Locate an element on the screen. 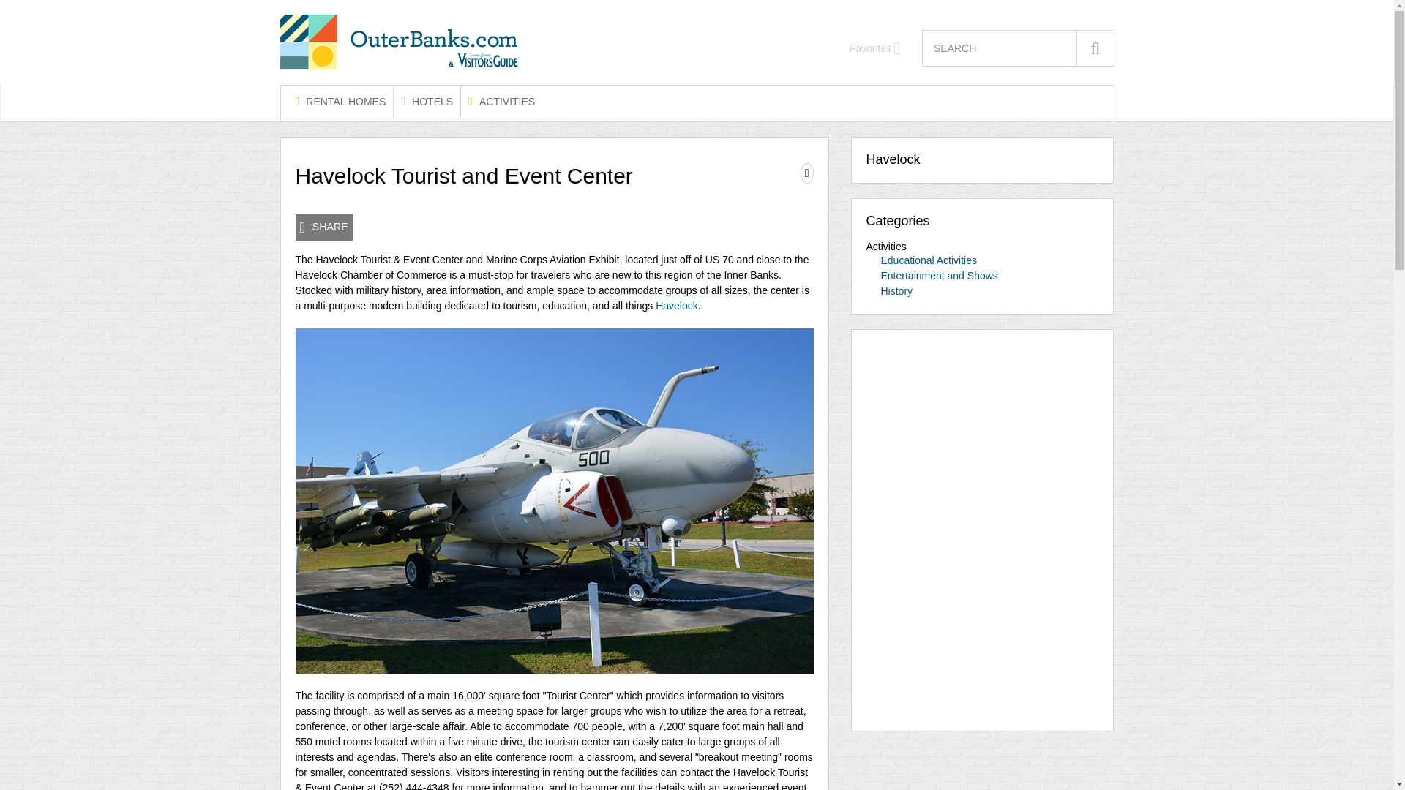 This screenshot has height=790, width=1405. Havelock is located at coordinates (677, 306).